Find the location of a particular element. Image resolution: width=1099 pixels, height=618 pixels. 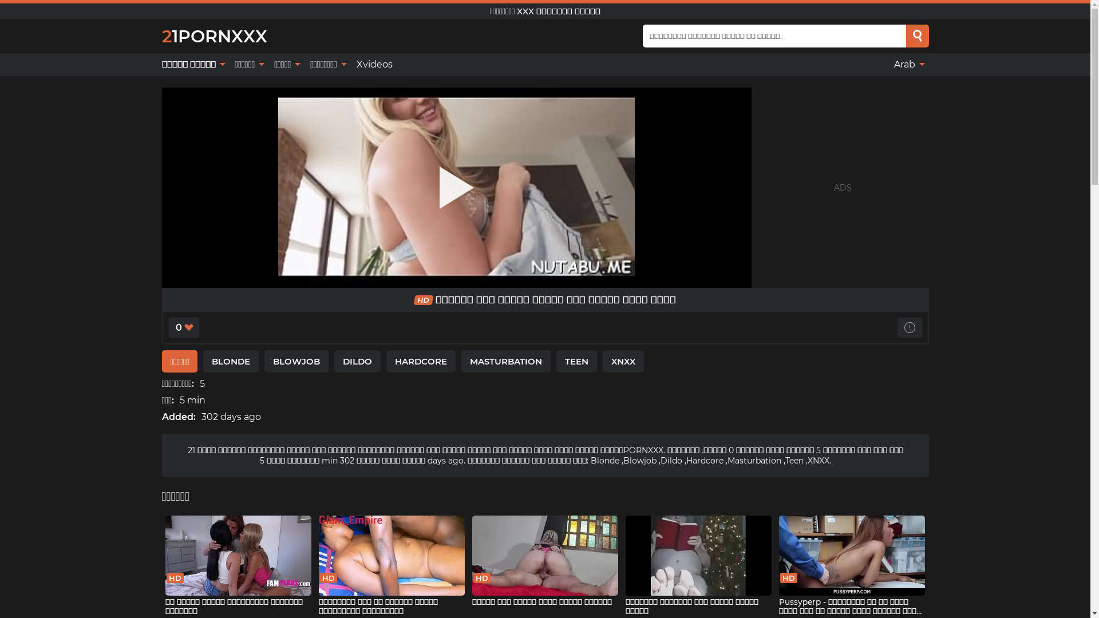

Xvideos is located at coordinates (374, 65).